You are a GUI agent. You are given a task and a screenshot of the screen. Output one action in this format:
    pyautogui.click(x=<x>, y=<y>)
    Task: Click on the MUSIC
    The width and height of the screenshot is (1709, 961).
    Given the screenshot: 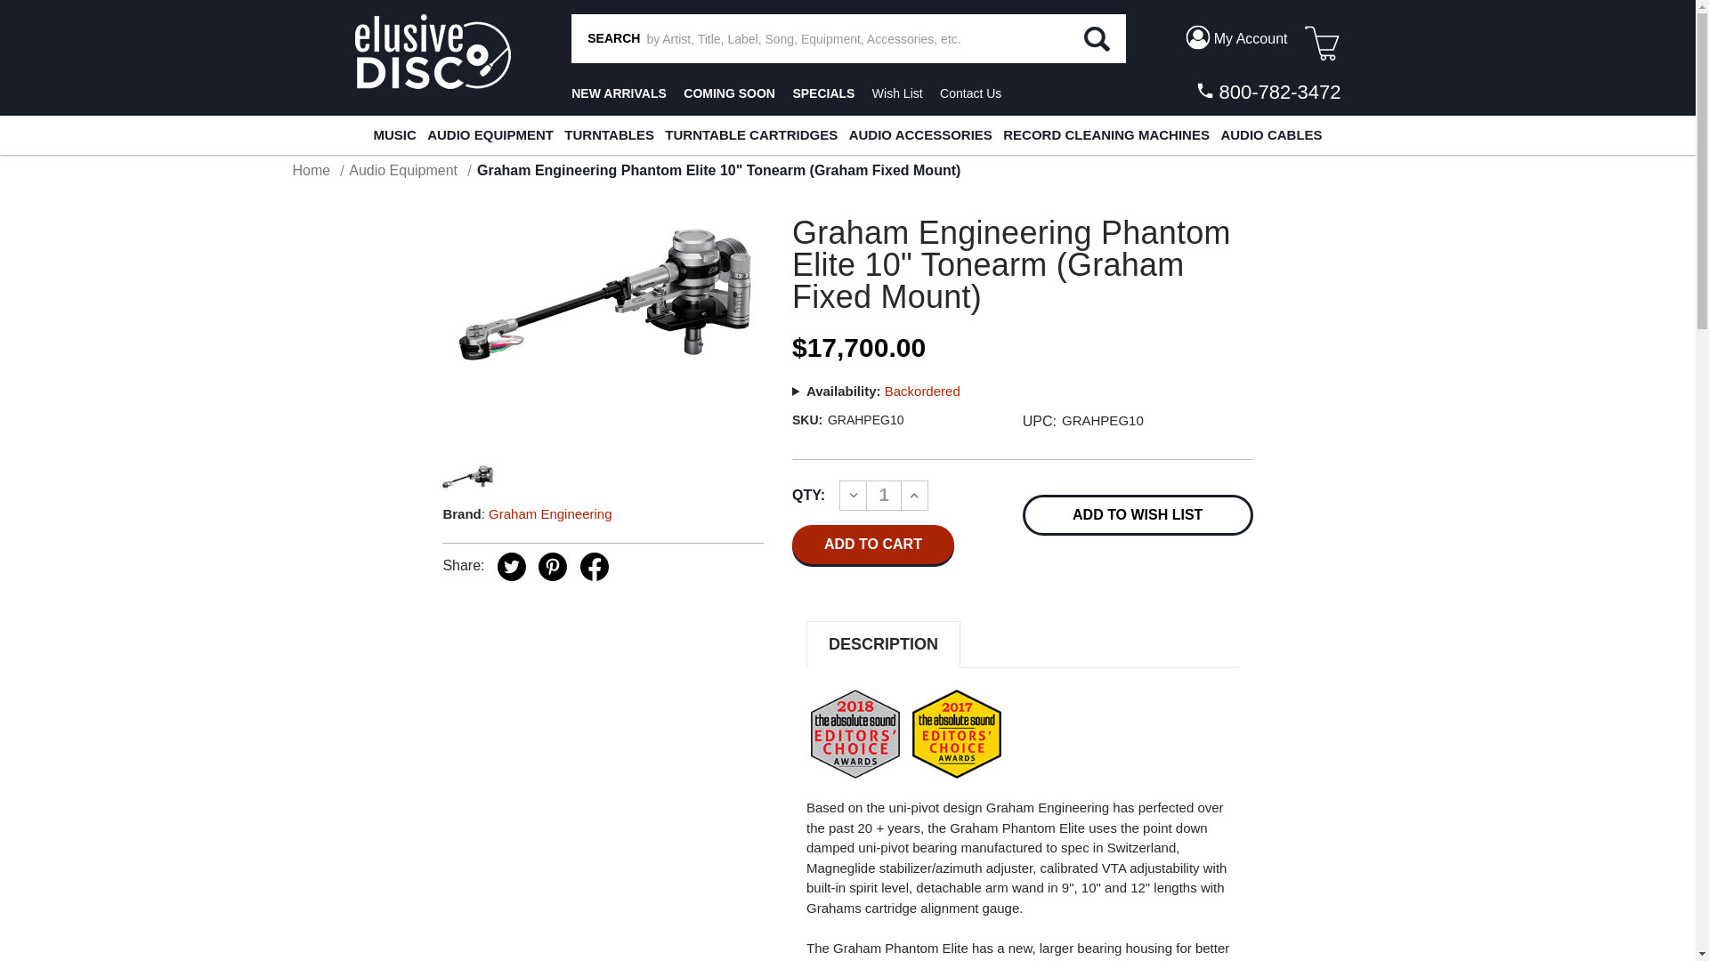 What is the action you would take?
    pyautogui.click(x=393, y=134)
    